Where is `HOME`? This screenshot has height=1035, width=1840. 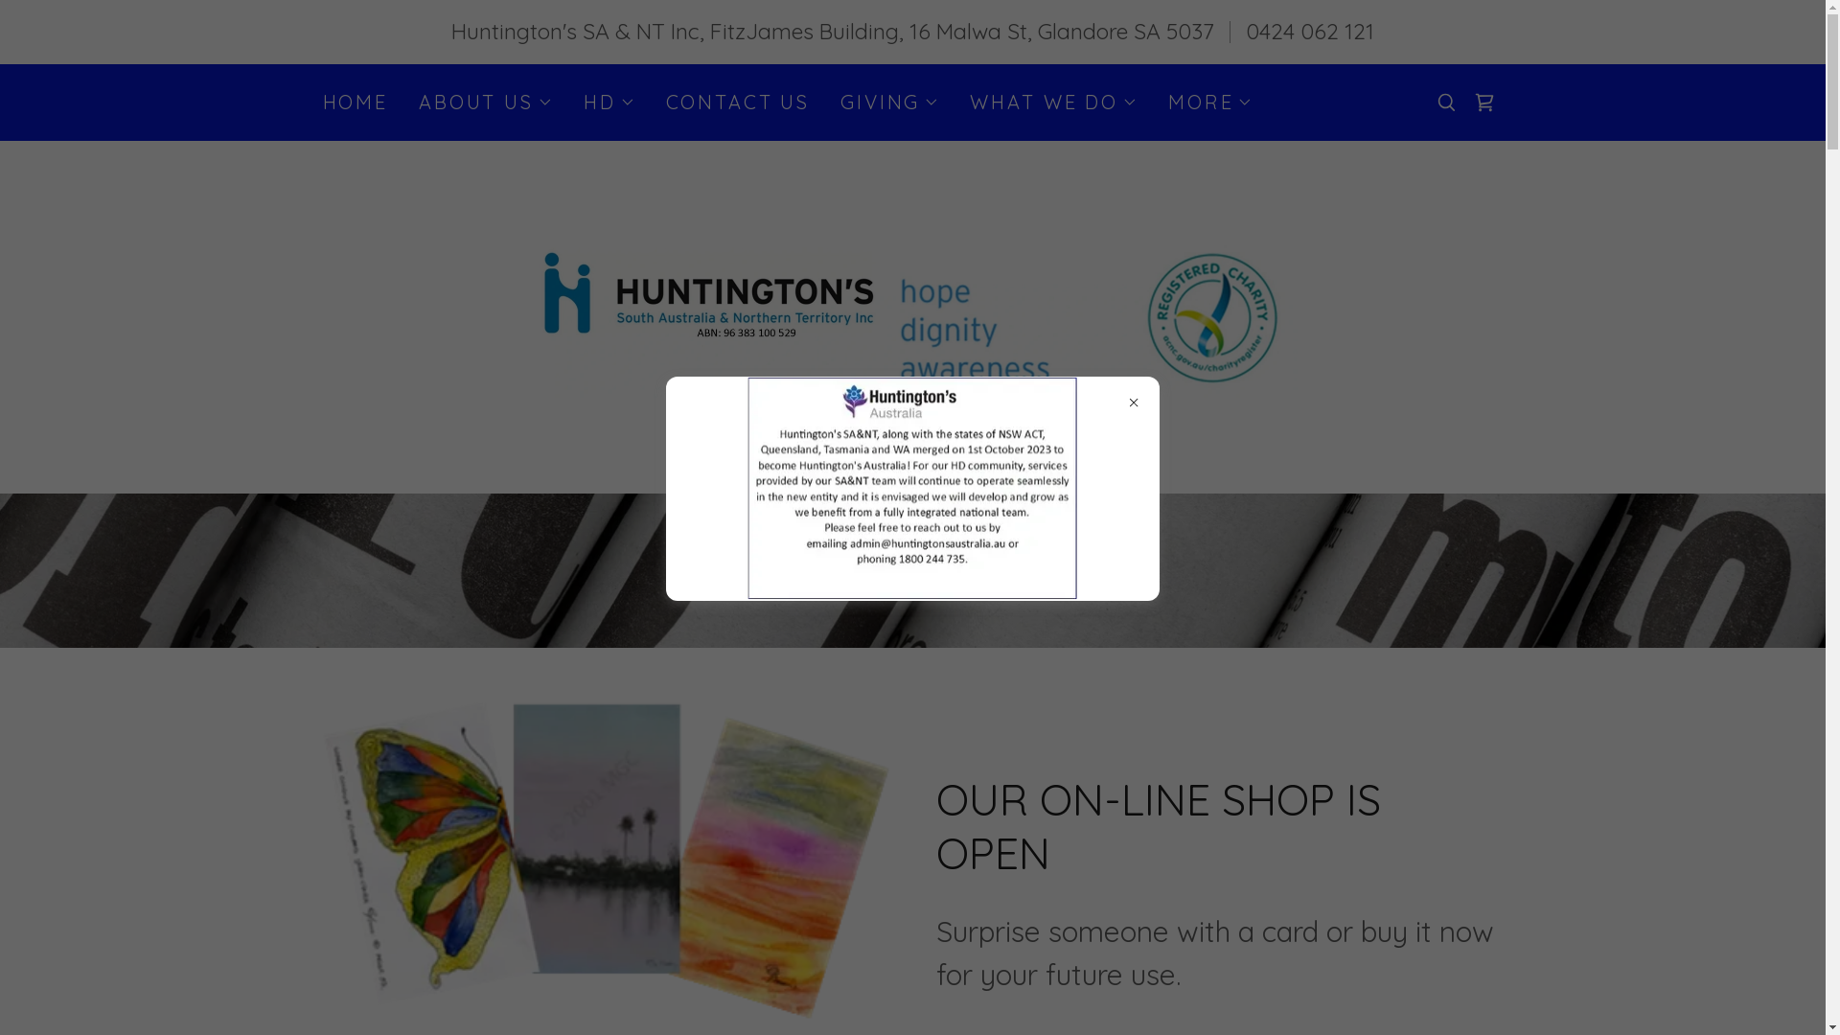
HOME is located at coordinates (355, 102).